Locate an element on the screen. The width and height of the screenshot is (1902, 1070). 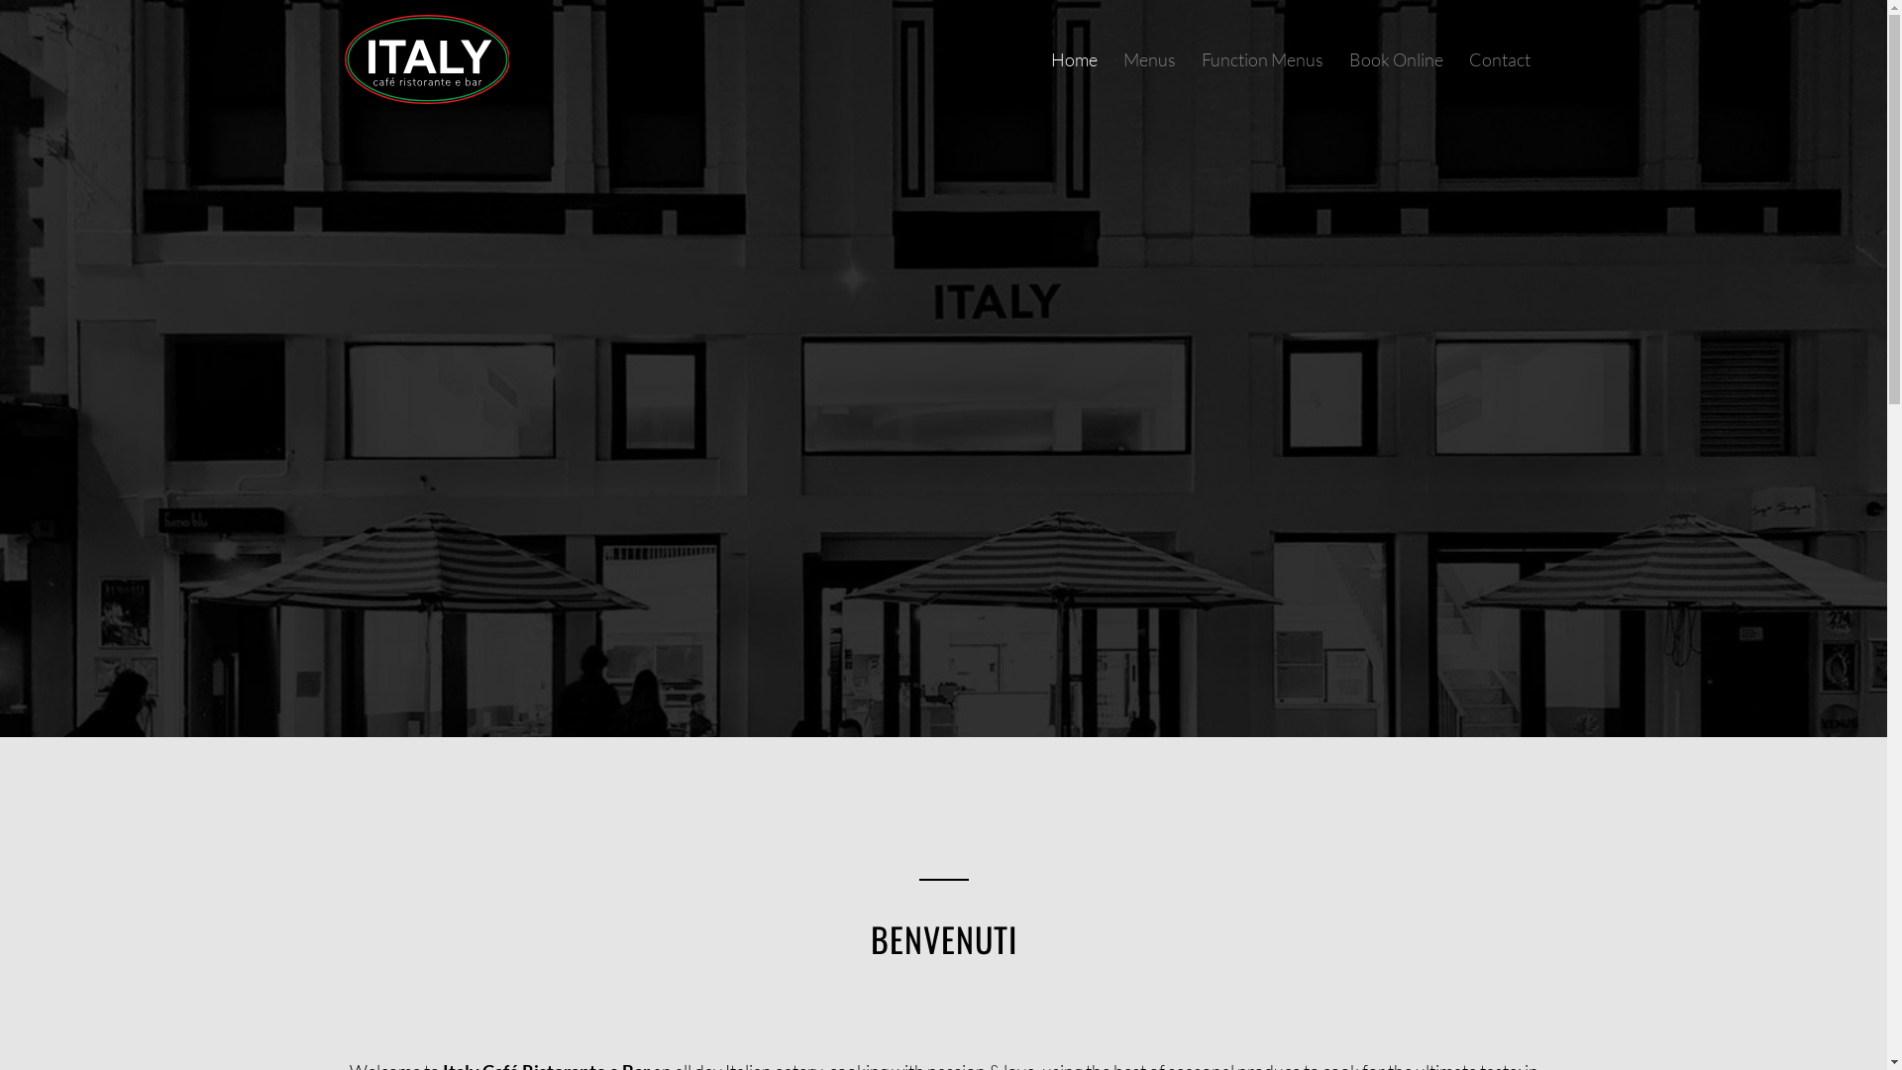
Function Menus is located at coordinates (1262, 59).